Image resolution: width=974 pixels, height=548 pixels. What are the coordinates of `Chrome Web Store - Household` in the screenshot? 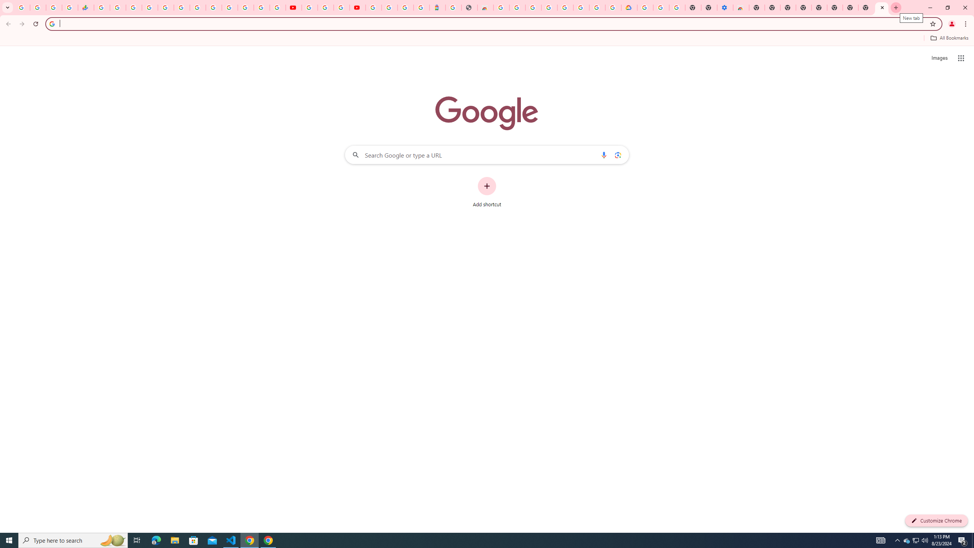 It's located at (485, 8).